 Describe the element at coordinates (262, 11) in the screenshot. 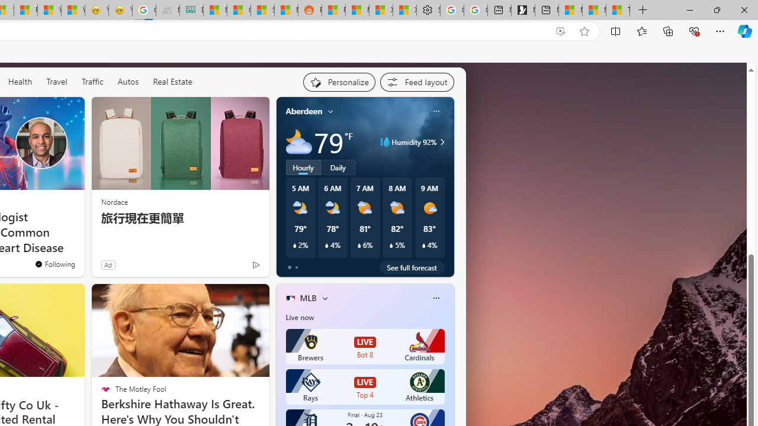

I see `Stocks - MSN` at that location.